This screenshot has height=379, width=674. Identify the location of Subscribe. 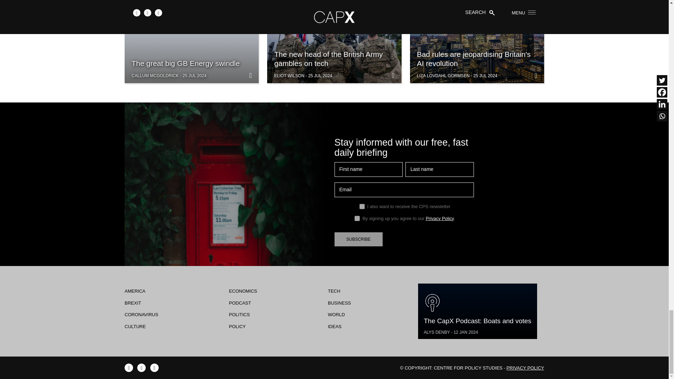
(358, 239).